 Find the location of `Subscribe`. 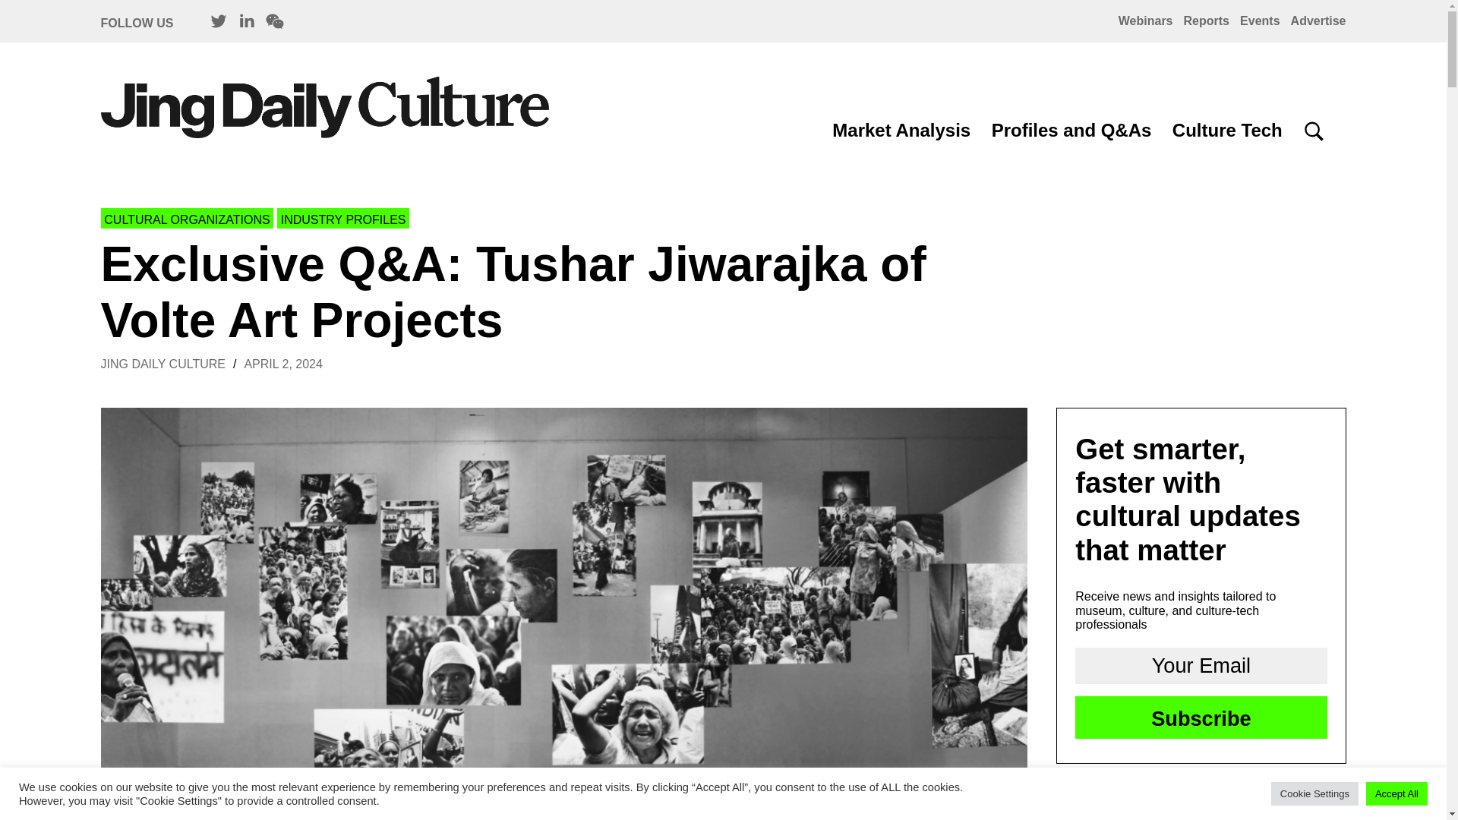

Subscribe is located at coordinates (1201, 717).